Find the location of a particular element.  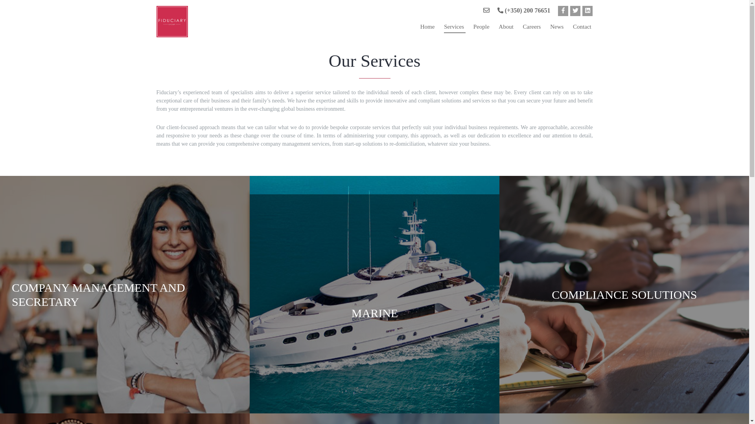

People is located at coordinates (482, 27).